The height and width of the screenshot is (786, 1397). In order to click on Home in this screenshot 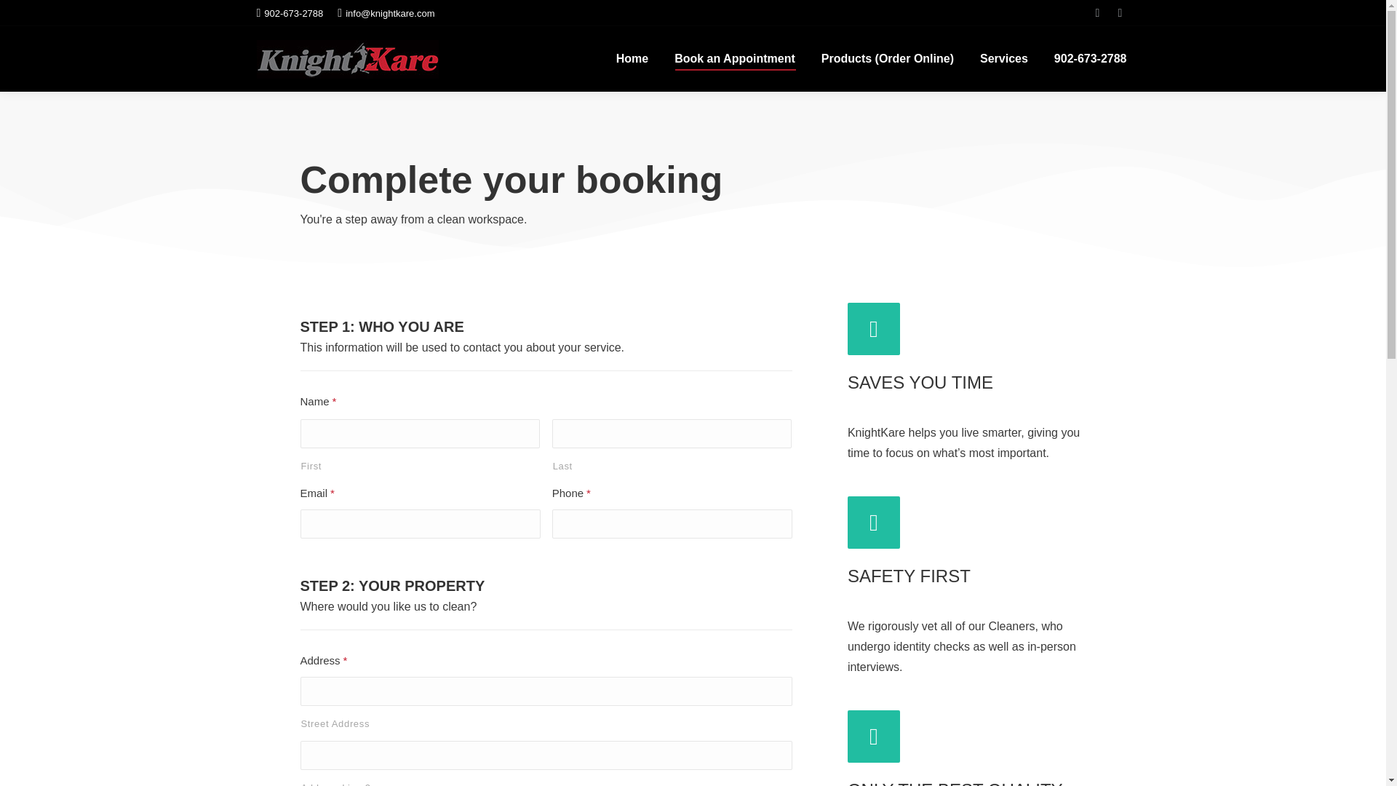, I will do `click(632, 59)`.